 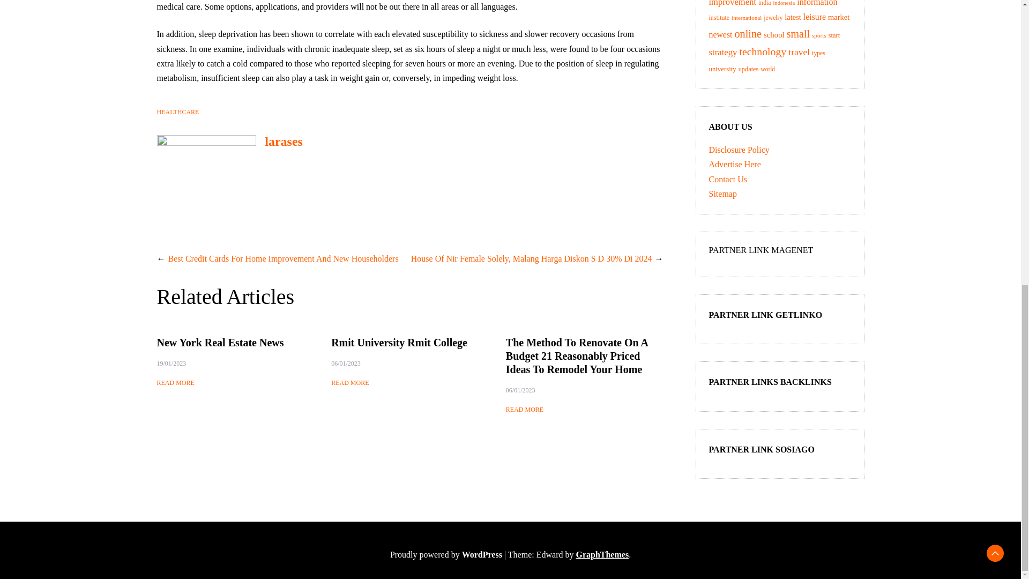 I want to click on Rmit University Rmit College, so click(x=399, y=342).